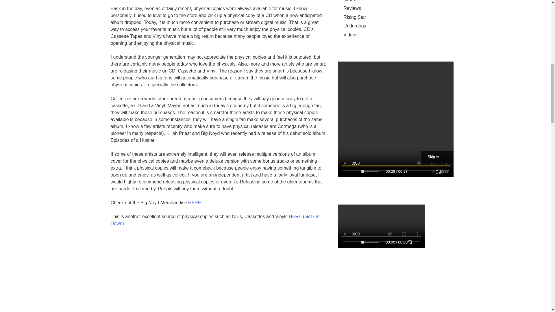 This screenshot has width=555, height=312. What do you see at coordinates (218, 273) in the screenshot?
I see `YouTube player` at bounding box center [218, 273].